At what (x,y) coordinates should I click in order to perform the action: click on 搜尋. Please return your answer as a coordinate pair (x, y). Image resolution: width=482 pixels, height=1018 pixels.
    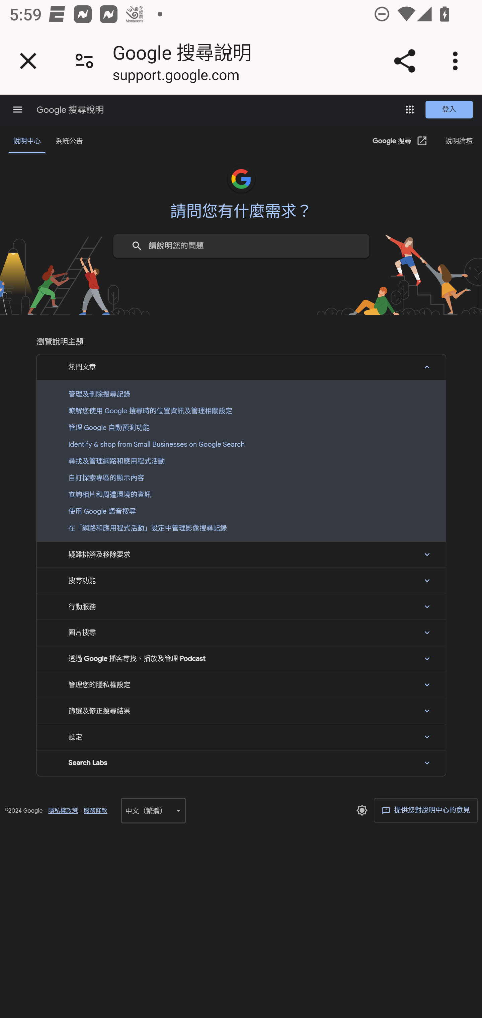
    Looking at the image, I should click on (137, 245).